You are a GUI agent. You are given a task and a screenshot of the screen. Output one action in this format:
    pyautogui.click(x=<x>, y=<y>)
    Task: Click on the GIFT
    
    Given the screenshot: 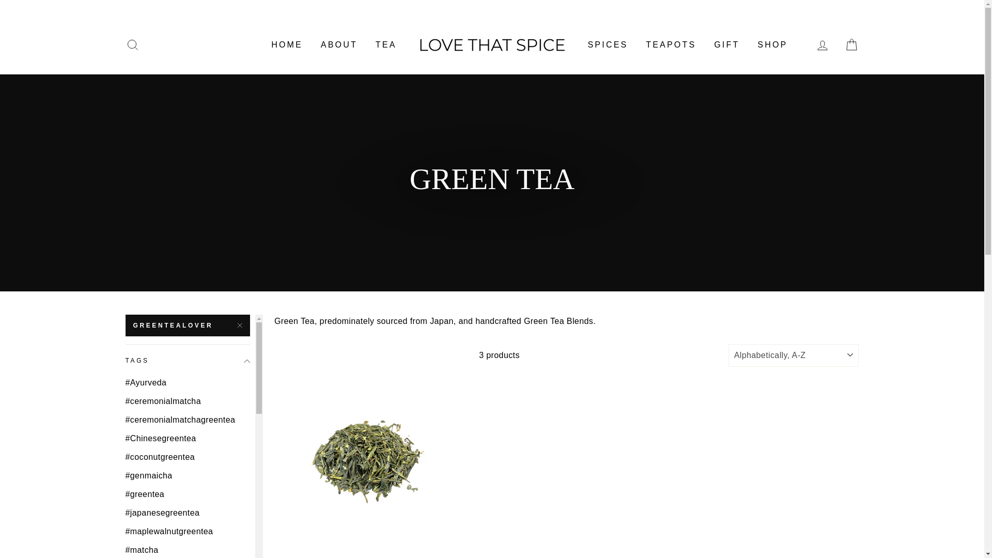 What is the action you would take?
    pyautogui.click(x=726, y=45)
    